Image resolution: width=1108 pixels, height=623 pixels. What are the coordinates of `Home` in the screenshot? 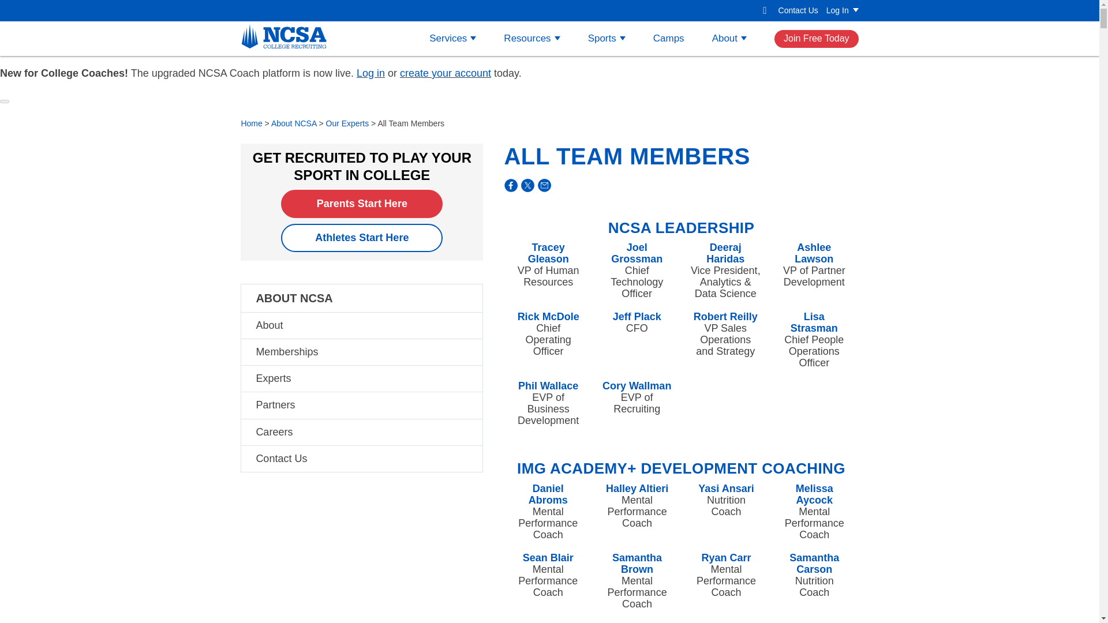 It's located at (284, 38).